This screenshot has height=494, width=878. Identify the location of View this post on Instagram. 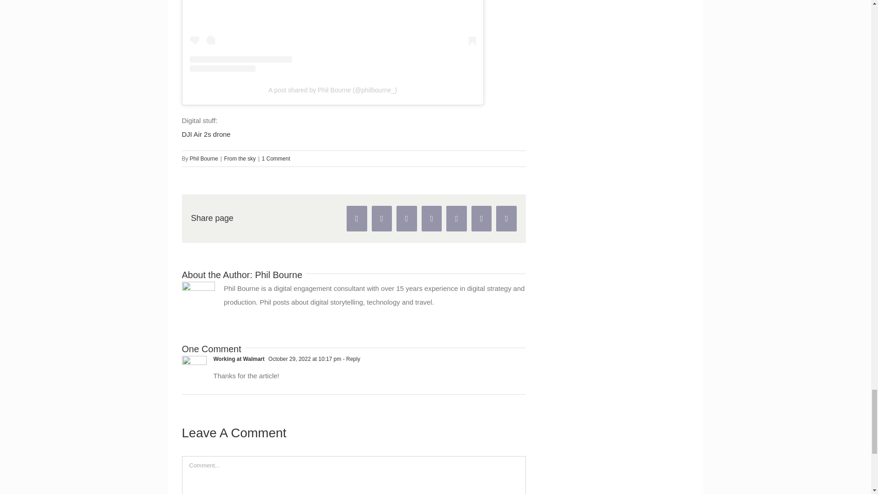
(332, 36).